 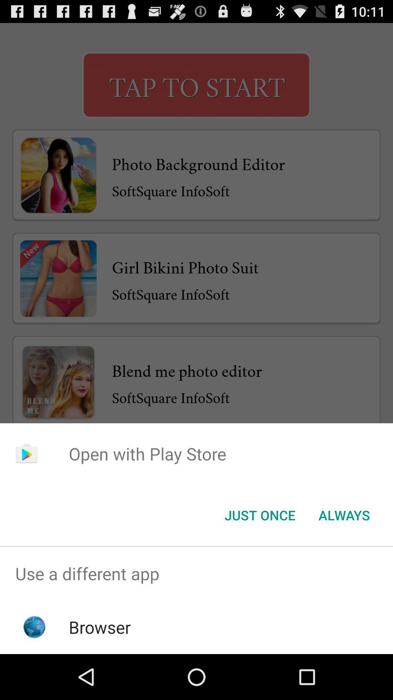 What do you see at coordinates (100, 627) in the screenshot?
I see `flip until the browser icon` at bounding box center [100, 627].